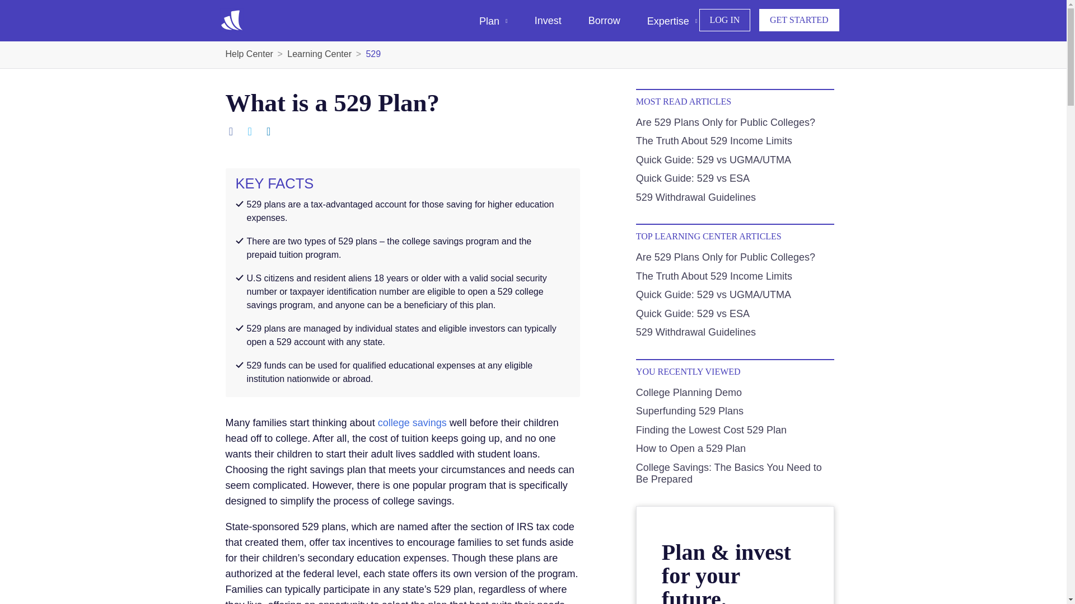 The width and height of the screenshot is (1075, 604). What do you see at coordinates (725, 20) in the screenshot?
I see `LOG IN` at bounding box center [725, 20].